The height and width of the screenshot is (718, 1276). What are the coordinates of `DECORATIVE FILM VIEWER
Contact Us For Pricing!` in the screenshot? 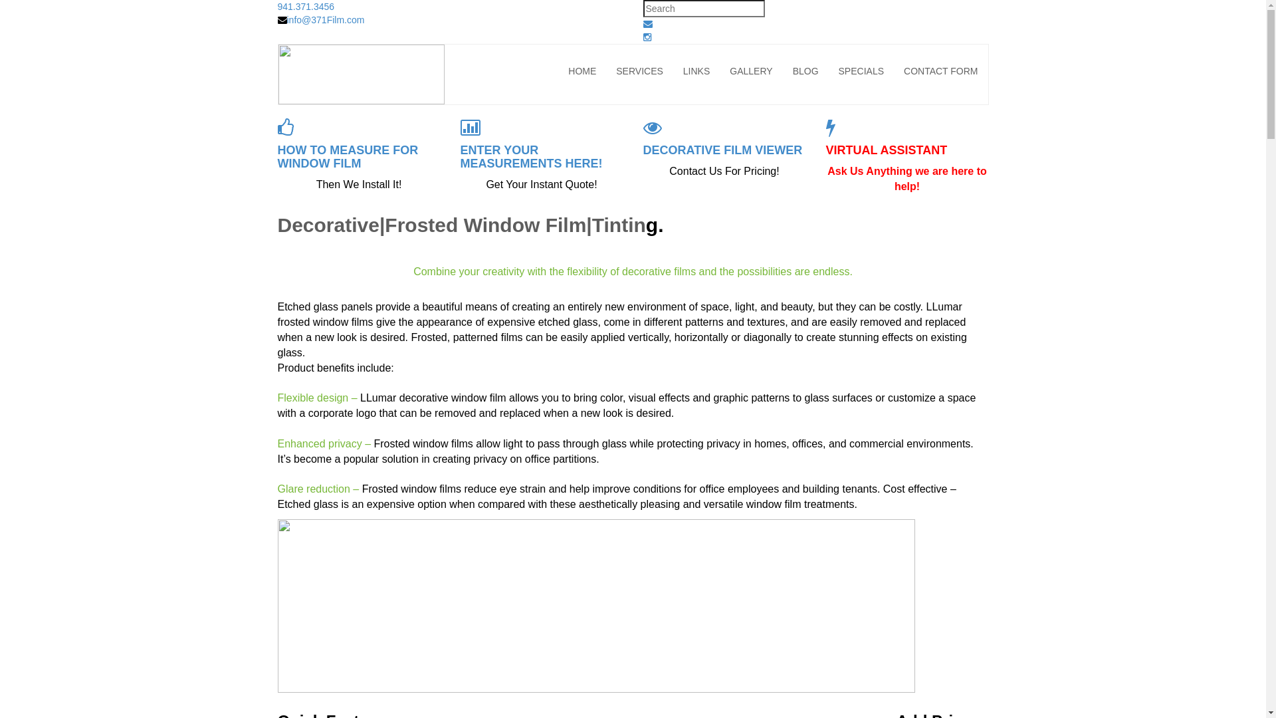 It's located at (724, 149).